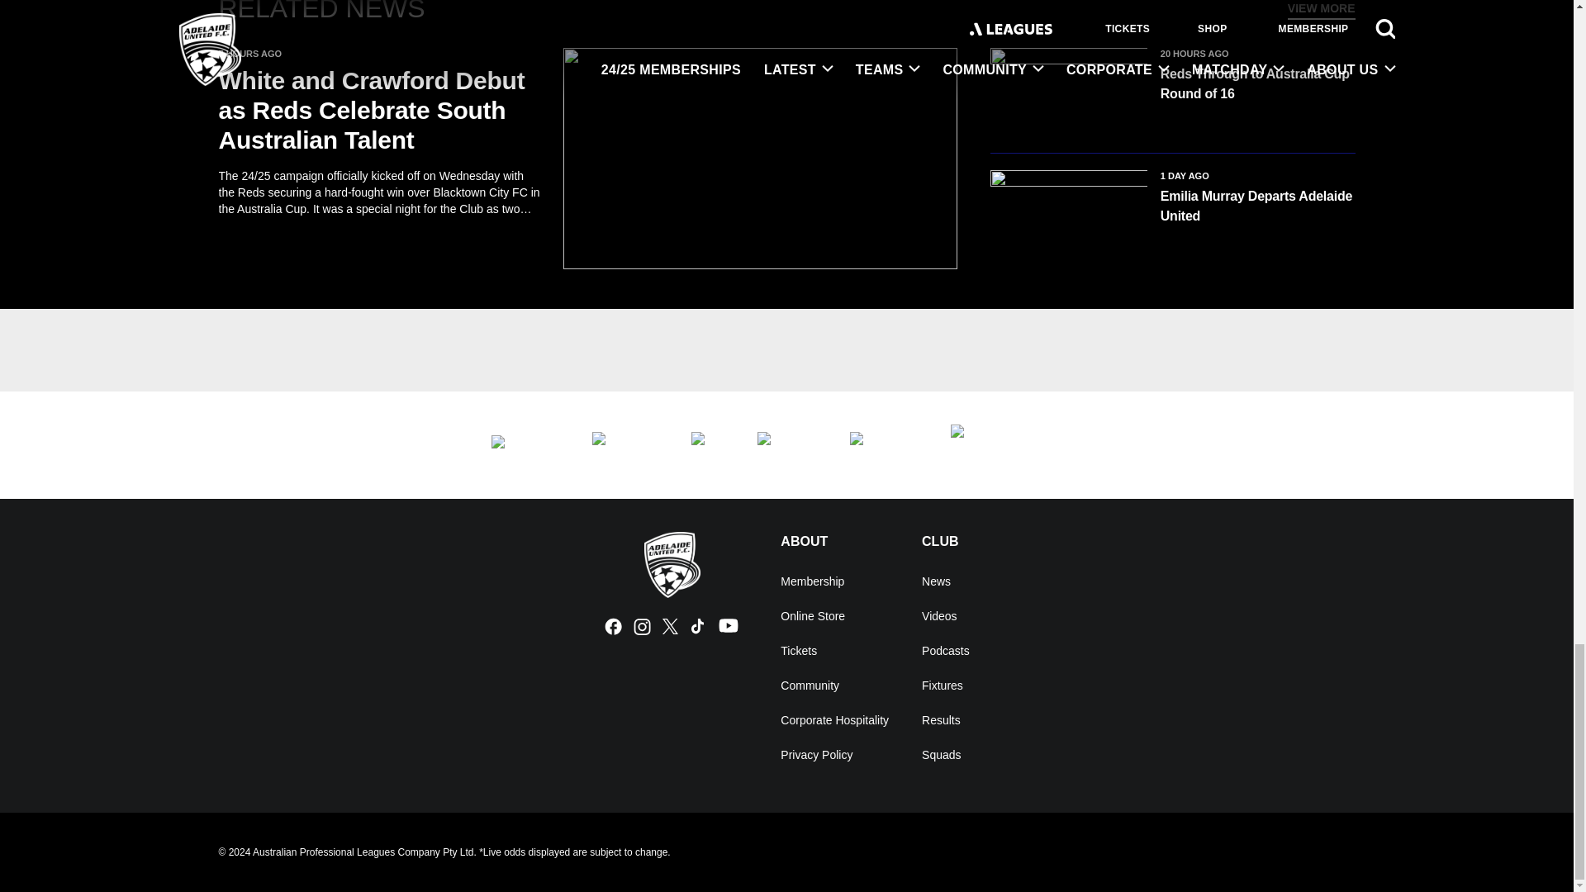 This screenshot has height=892, width=1586. What do you see at coordinates (524, 444) in the screenshot?
I see `Flinders University` at bounding box center [524, 444].